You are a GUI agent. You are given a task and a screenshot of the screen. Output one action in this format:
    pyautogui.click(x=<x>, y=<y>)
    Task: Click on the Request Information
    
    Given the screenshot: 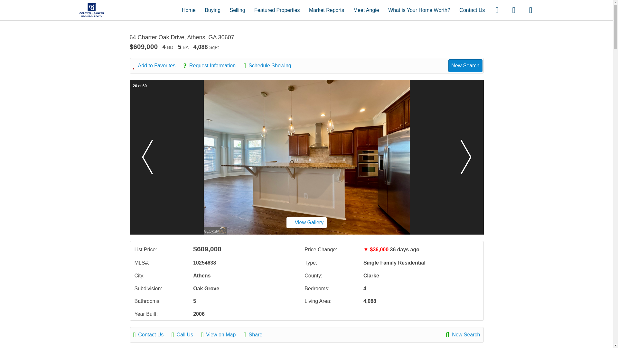 What is the action you would take?
    pyautogui.click(x=212, y=66)
    